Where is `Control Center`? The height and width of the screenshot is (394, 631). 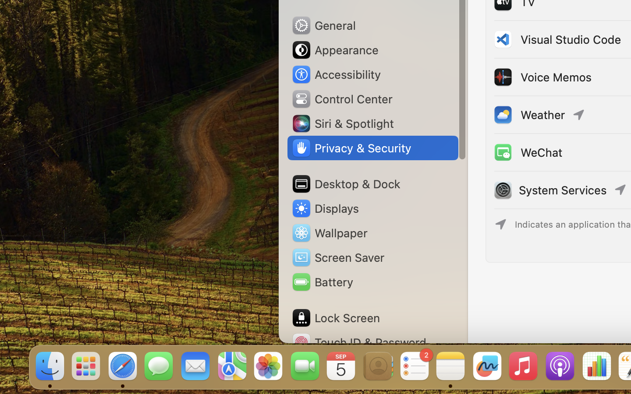
Control Center is located at coordinates (342, 99).